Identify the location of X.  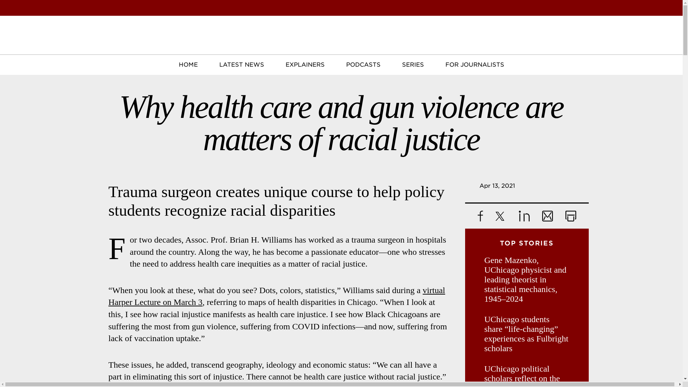
(500, 216).